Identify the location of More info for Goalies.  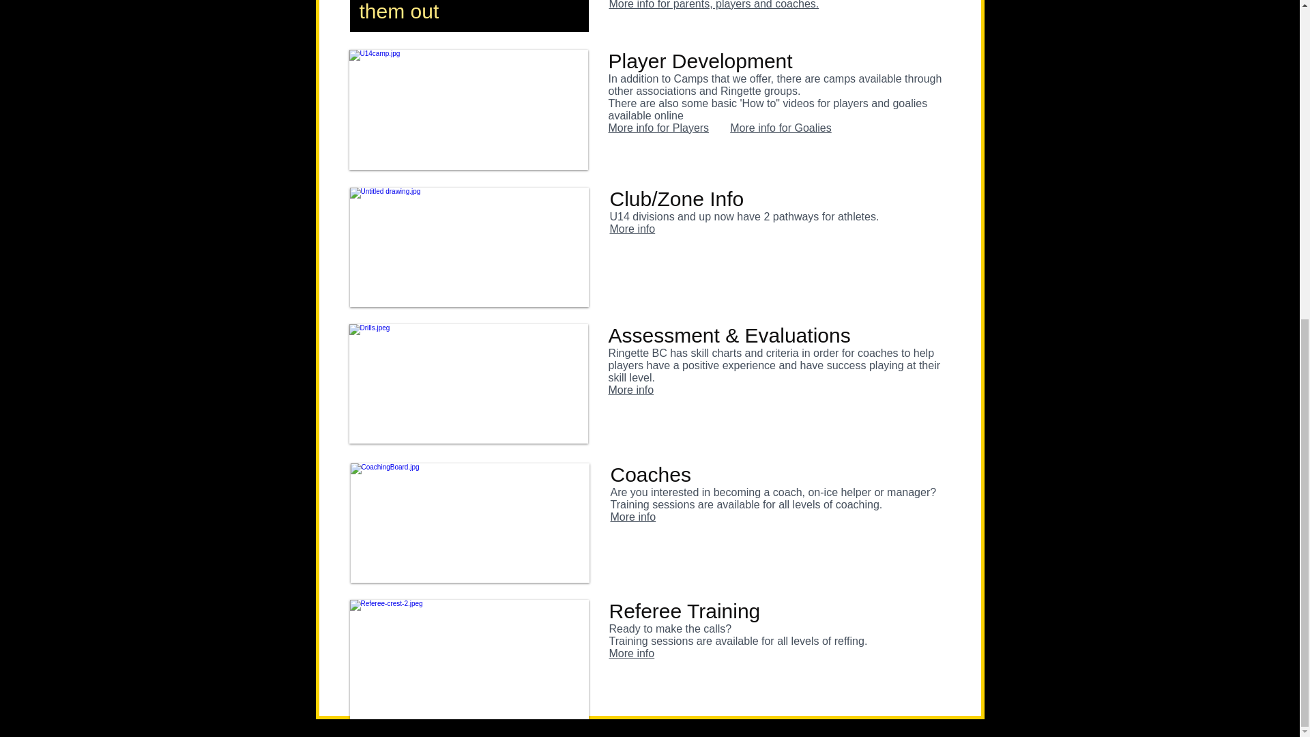
(781, 128).